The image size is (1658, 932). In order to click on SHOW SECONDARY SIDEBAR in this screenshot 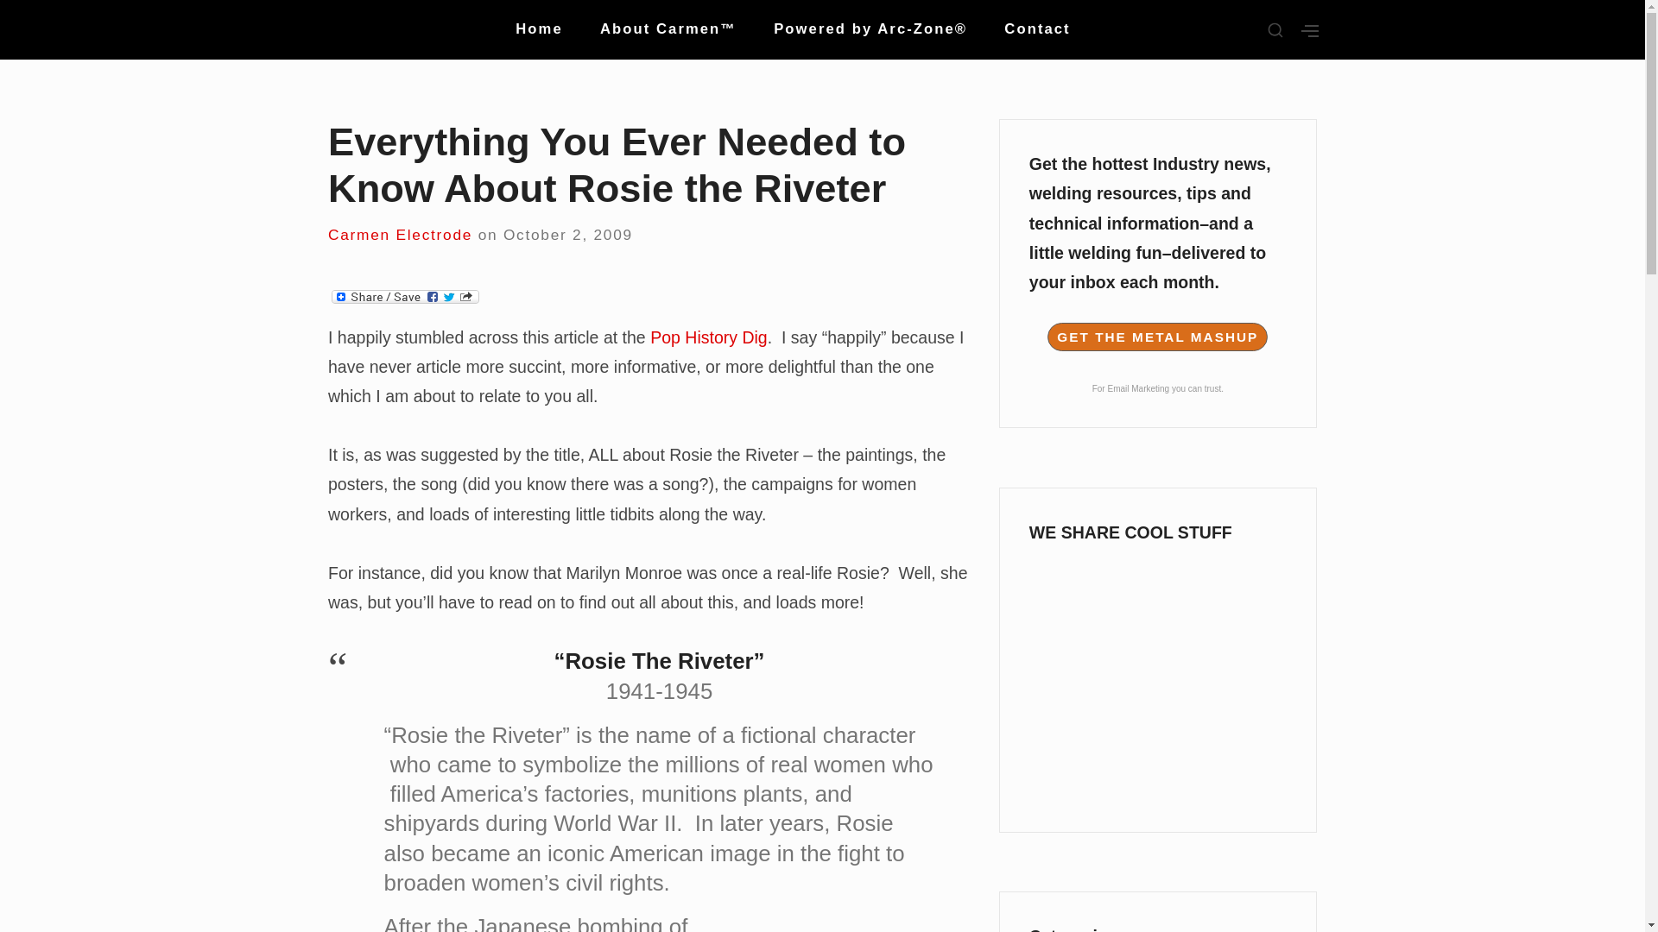, I will do `click(1275, 30)`.